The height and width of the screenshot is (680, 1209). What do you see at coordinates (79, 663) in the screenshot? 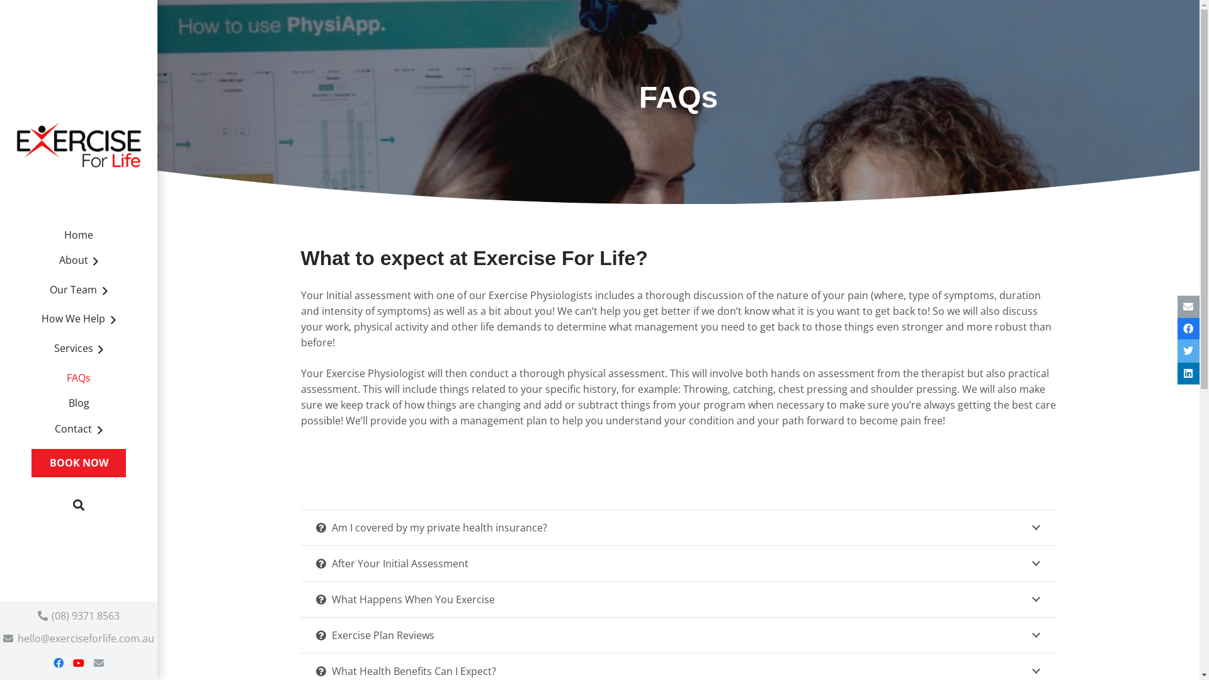
I see `YouTube` at bounding box center [79, 663].